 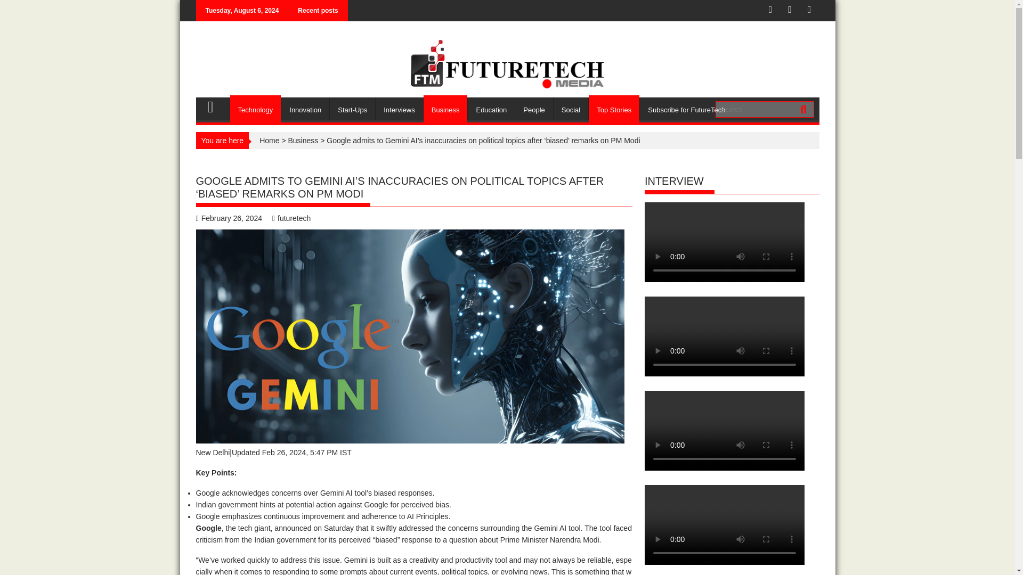 I want to click on Start-Ups, so click(x=352, y=110).